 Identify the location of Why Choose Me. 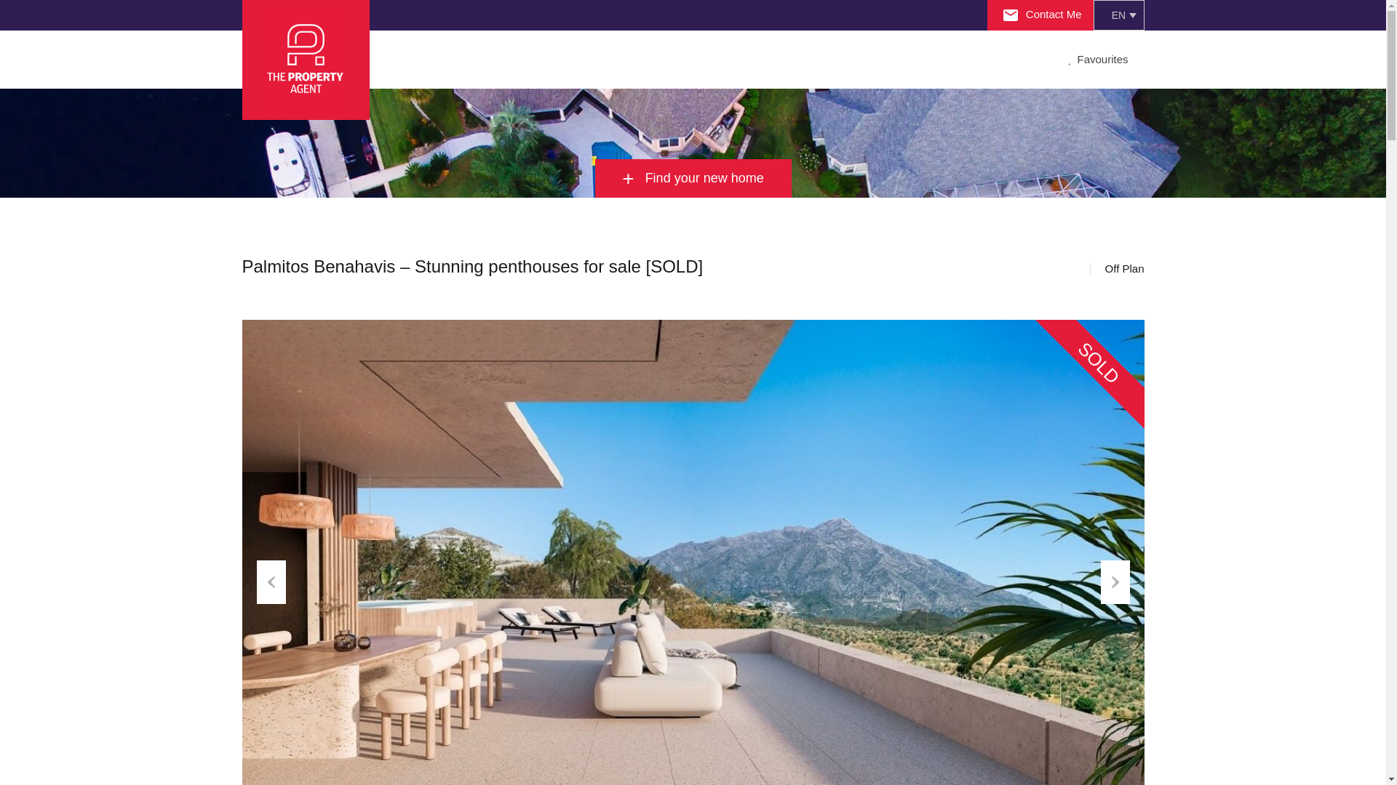
(487, 60).